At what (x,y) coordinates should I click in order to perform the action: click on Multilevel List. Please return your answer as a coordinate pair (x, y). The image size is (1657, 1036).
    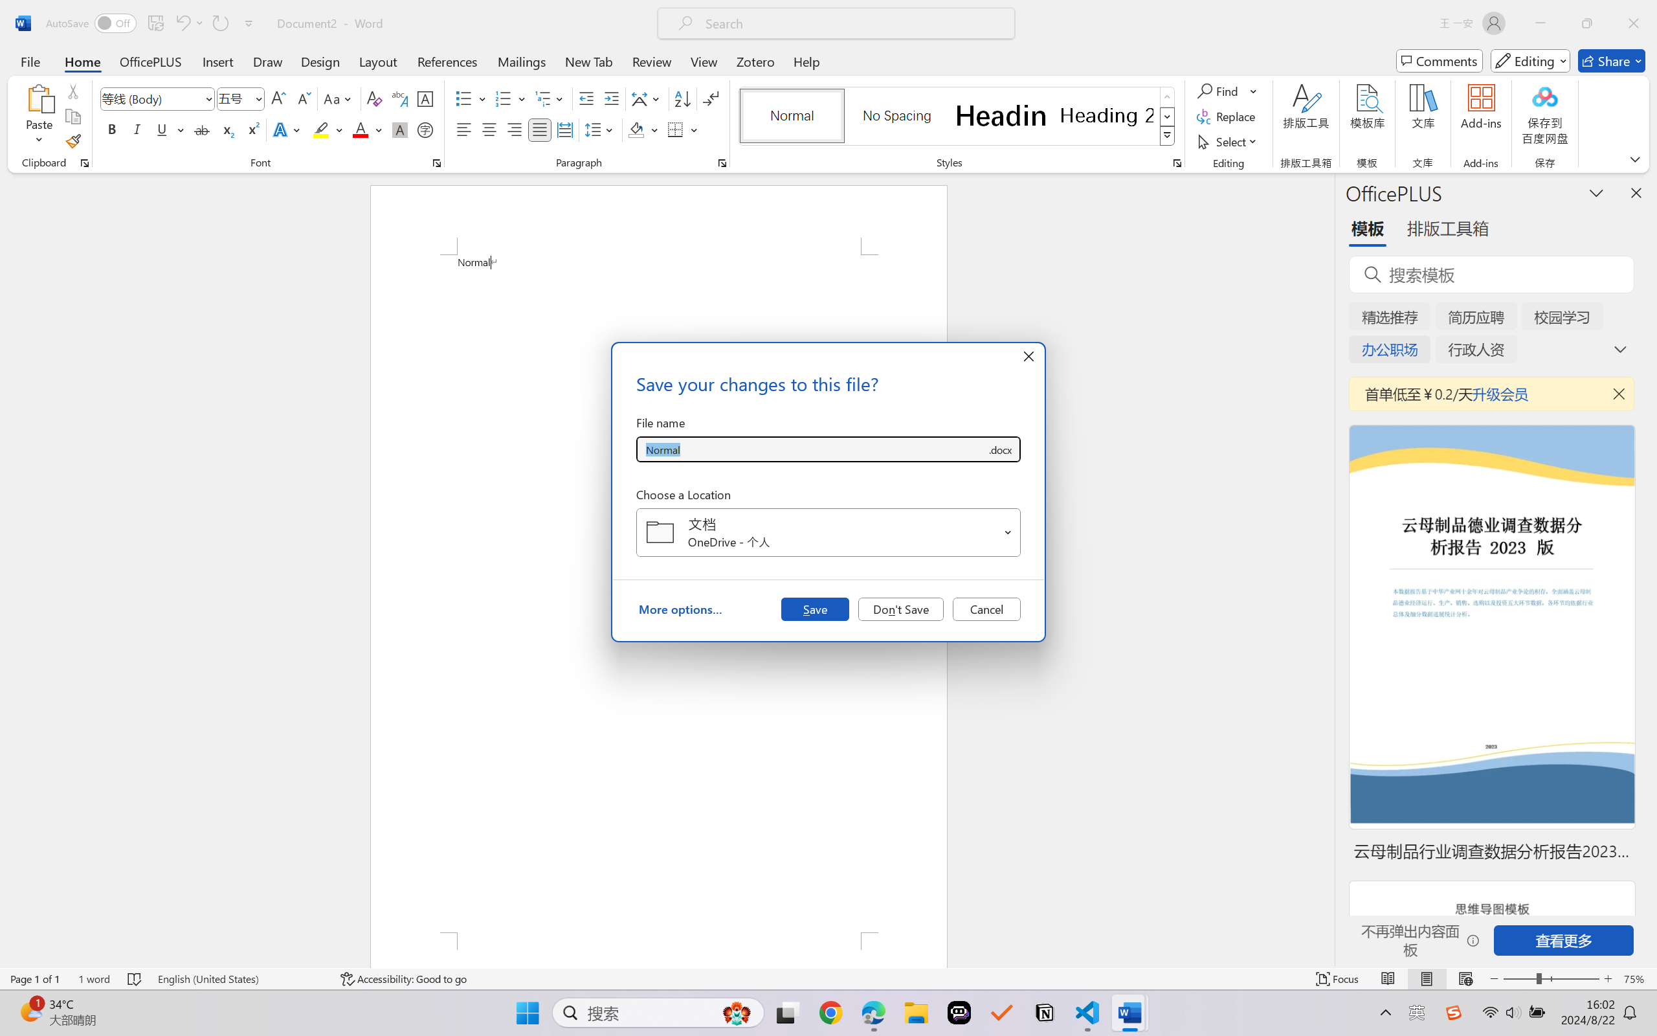
    Looking at the image, I should click on (550, 98).